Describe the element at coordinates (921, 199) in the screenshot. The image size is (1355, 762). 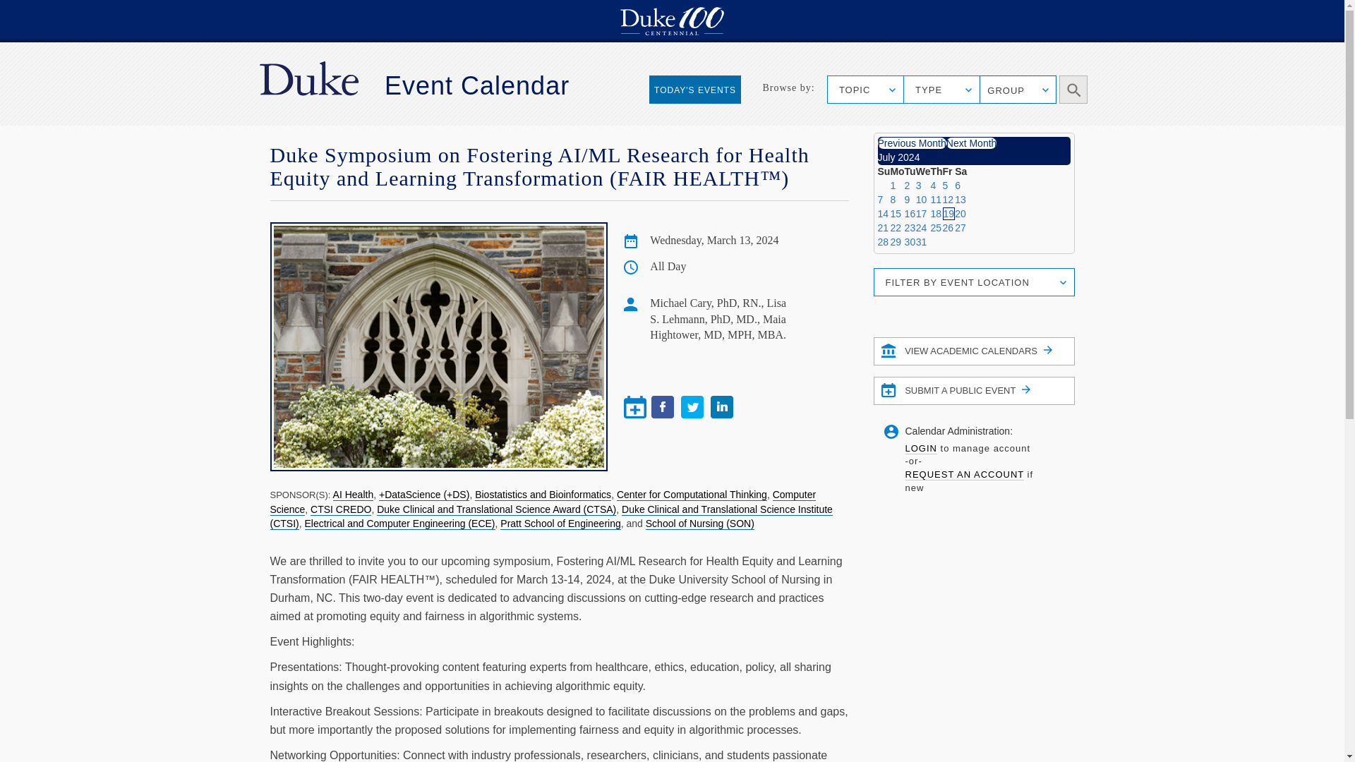
I see `10` at that location.